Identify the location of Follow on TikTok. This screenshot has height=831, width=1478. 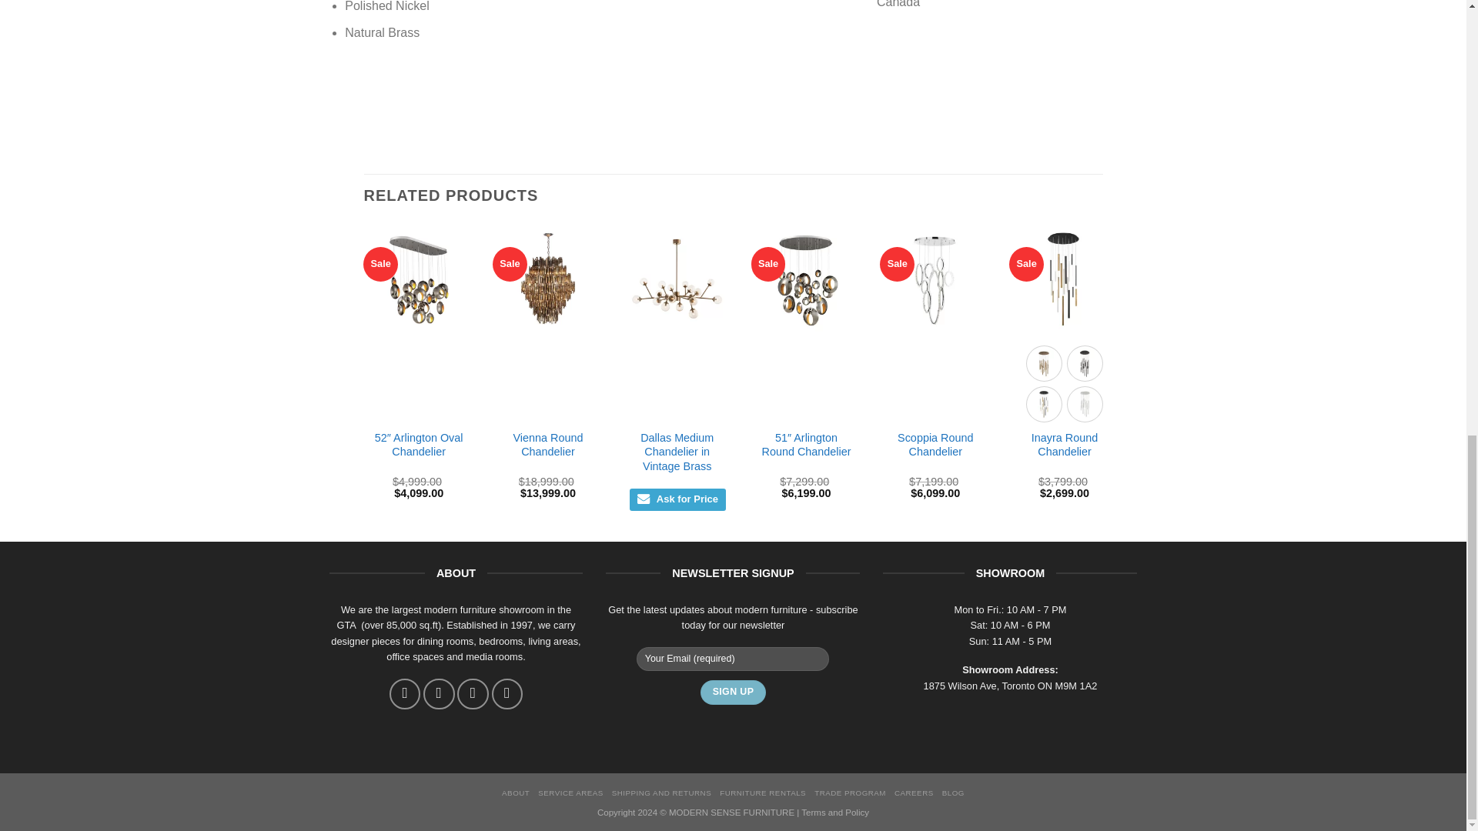
(472, 694).